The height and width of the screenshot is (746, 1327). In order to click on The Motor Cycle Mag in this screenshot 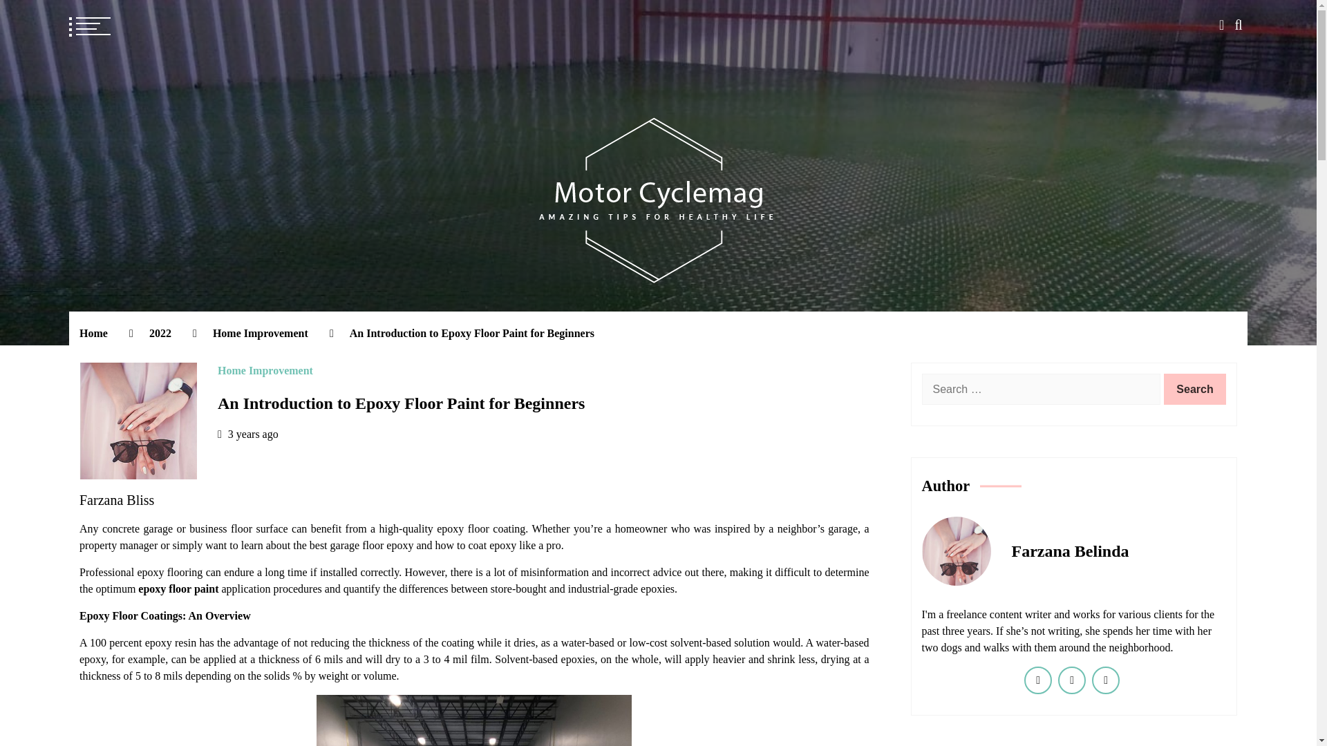, I will do `click(278, 318)`.